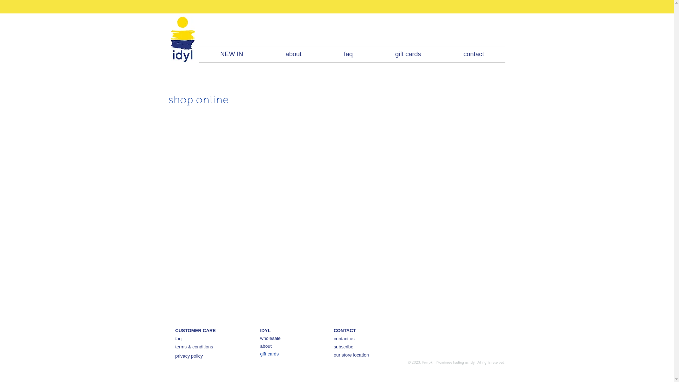  What do you see at coordinates (408, 54) in the screenshot?
I see `gift cards` at bounding box center [408, 54].